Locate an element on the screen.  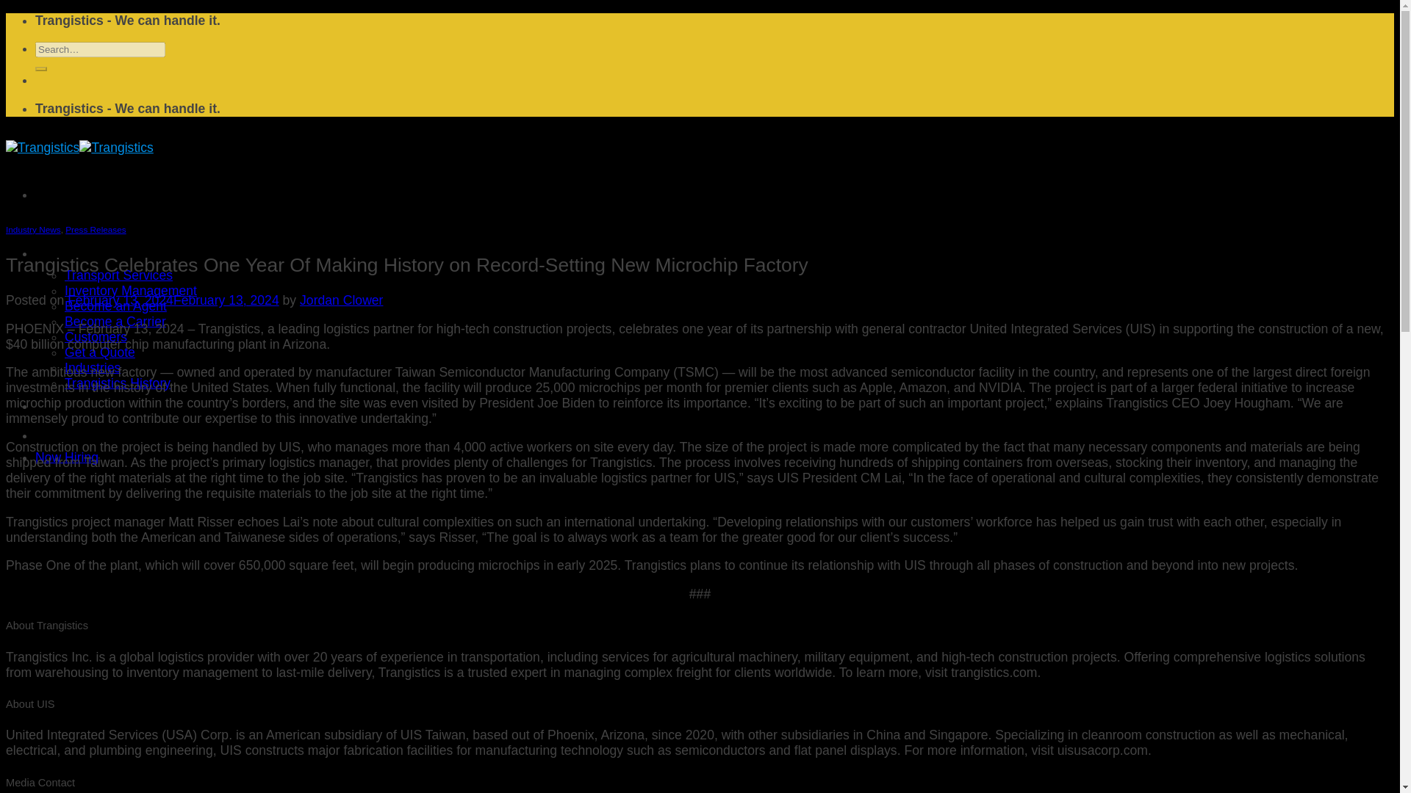
Stories is located at coordinates (56, 435).